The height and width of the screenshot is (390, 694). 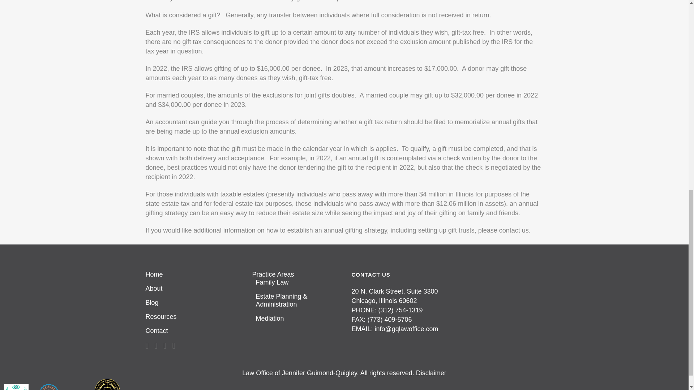 What do you see at coordinates (192, 316) in the screenshot?
I see `Resources` at bounding box center [192, 316].